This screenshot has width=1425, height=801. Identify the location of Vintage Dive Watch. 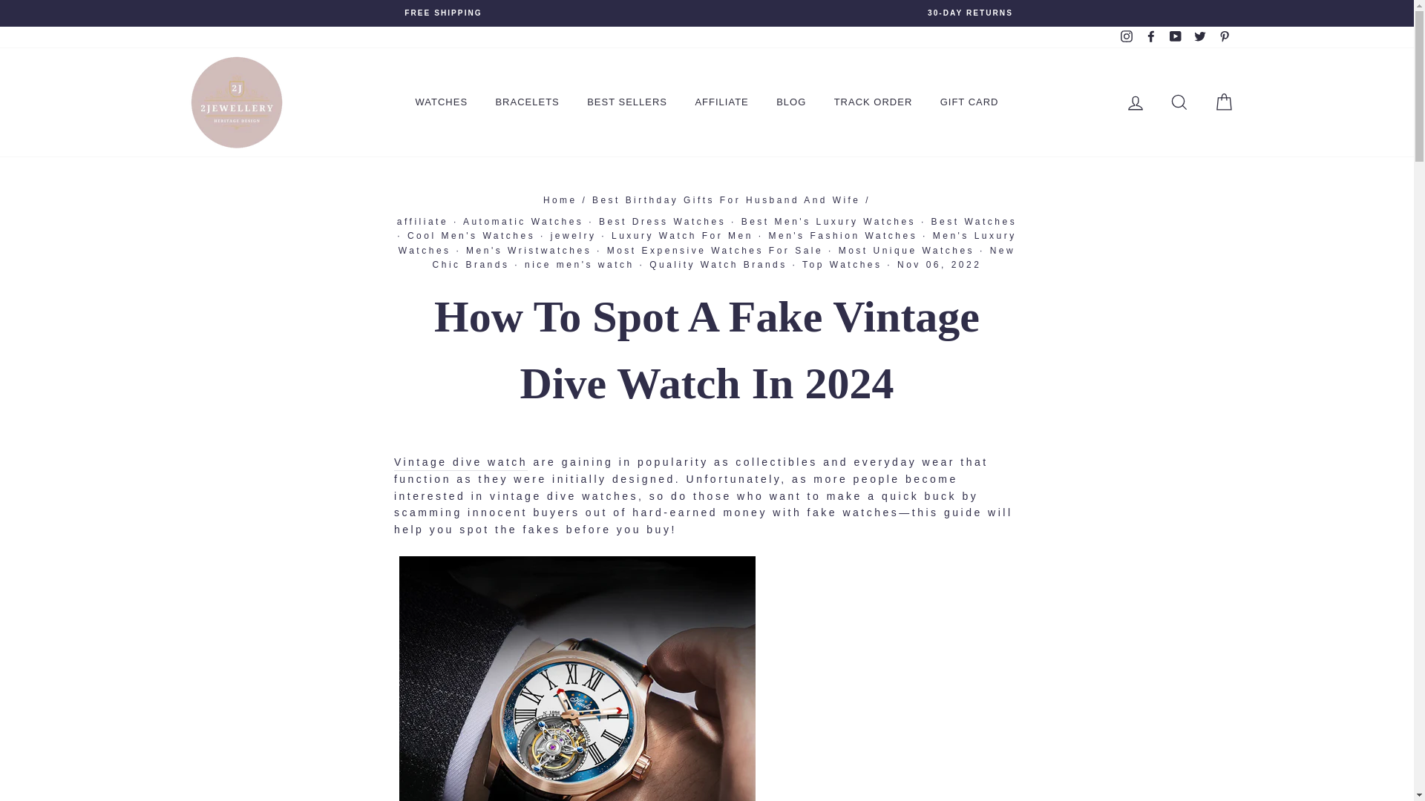
(460, 463).